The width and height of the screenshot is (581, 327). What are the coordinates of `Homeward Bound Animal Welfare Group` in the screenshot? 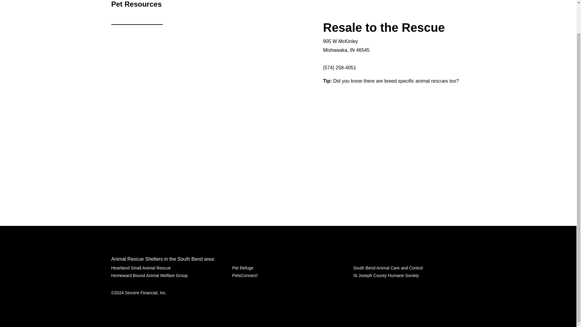 It's located at (149, 276).